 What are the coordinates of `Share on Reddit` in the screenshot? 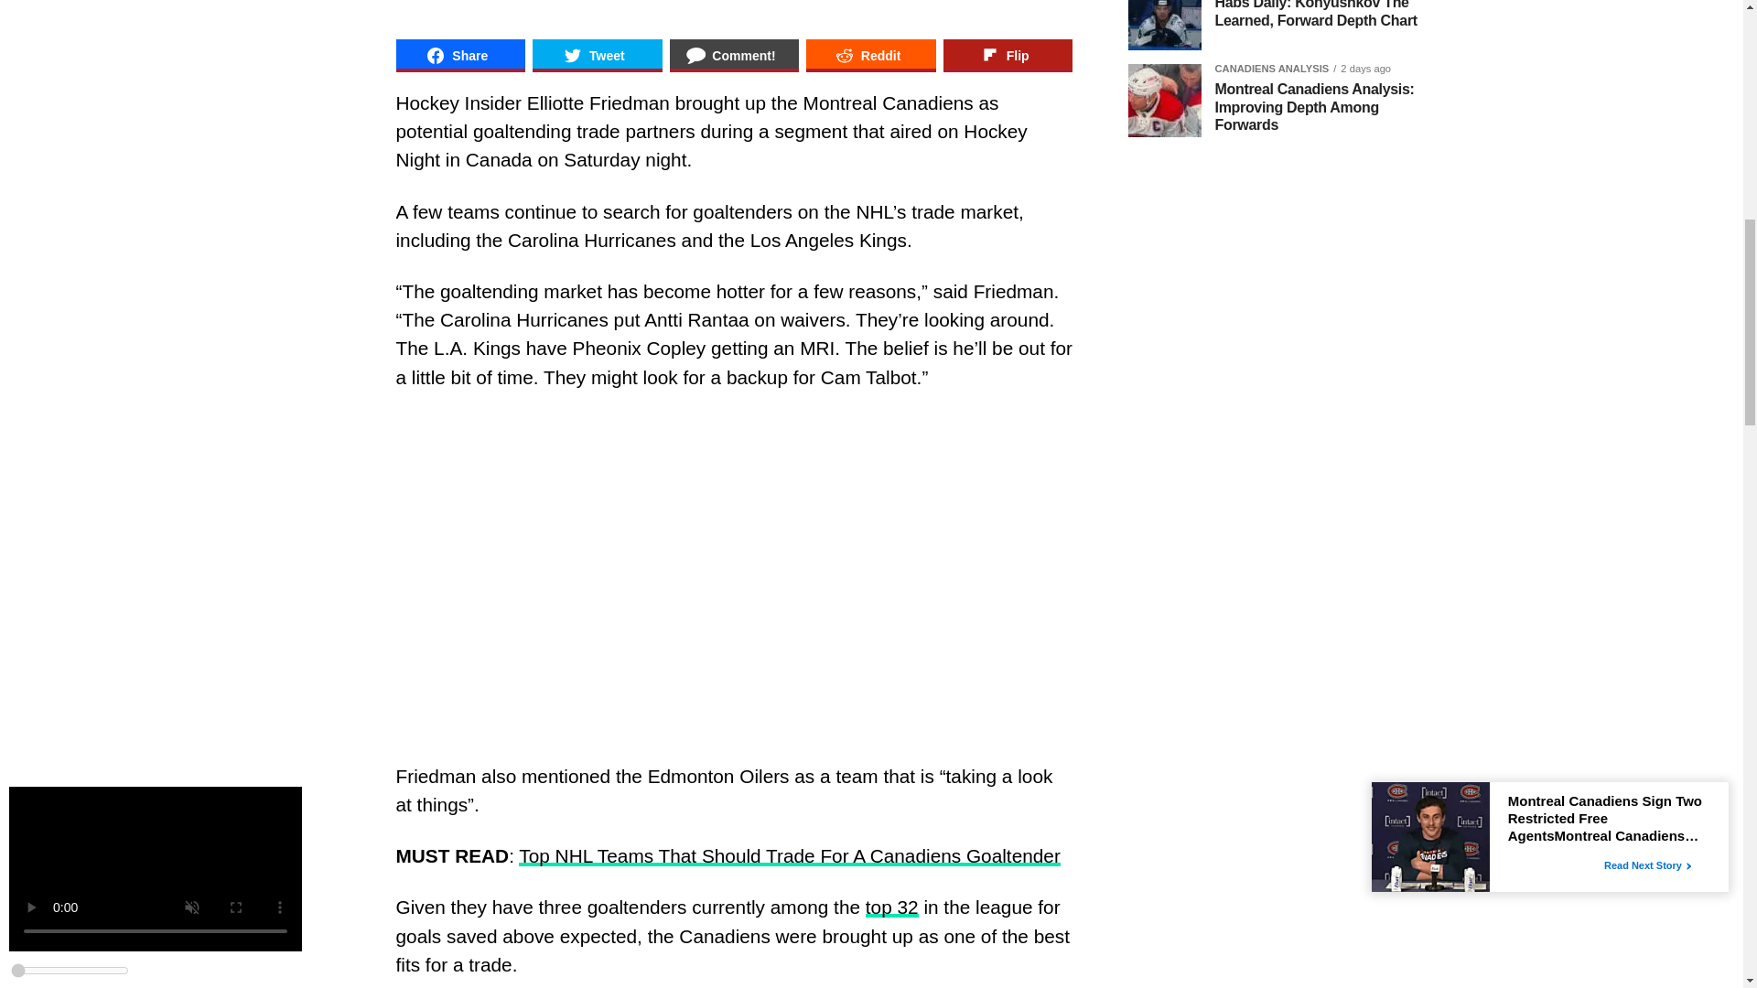 It's located at (871, 55).